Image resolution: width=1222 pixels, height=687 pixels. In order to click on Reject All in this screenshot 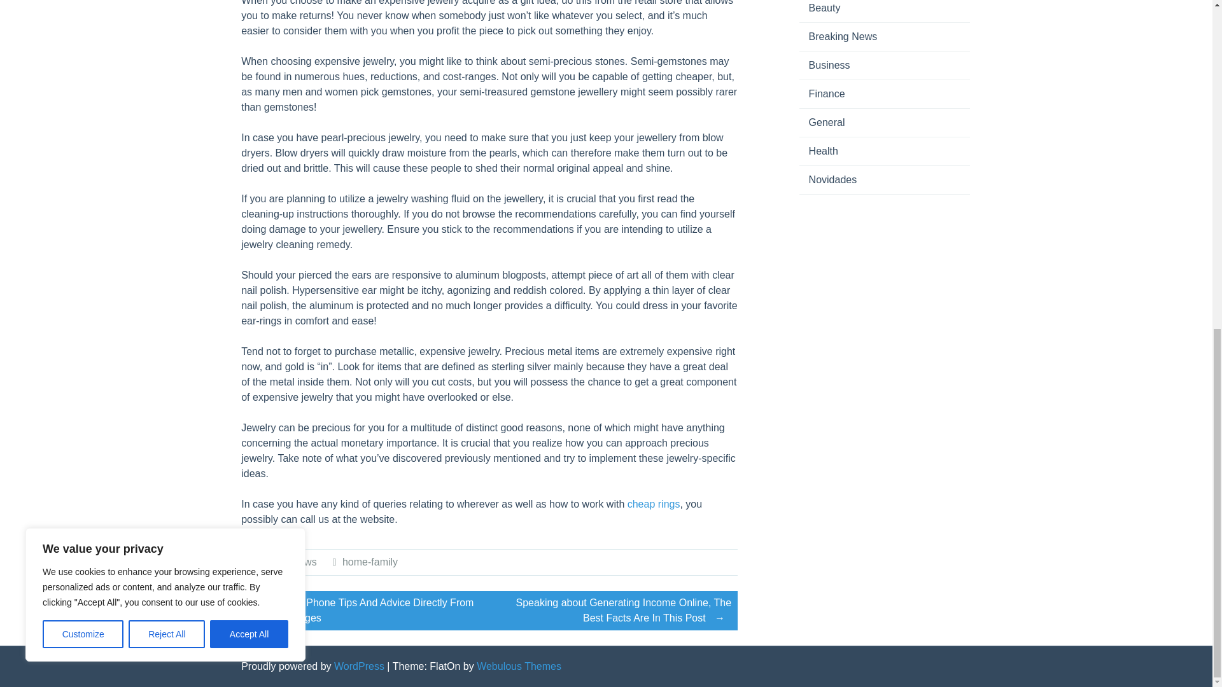, I will do `click(167, 9)`.